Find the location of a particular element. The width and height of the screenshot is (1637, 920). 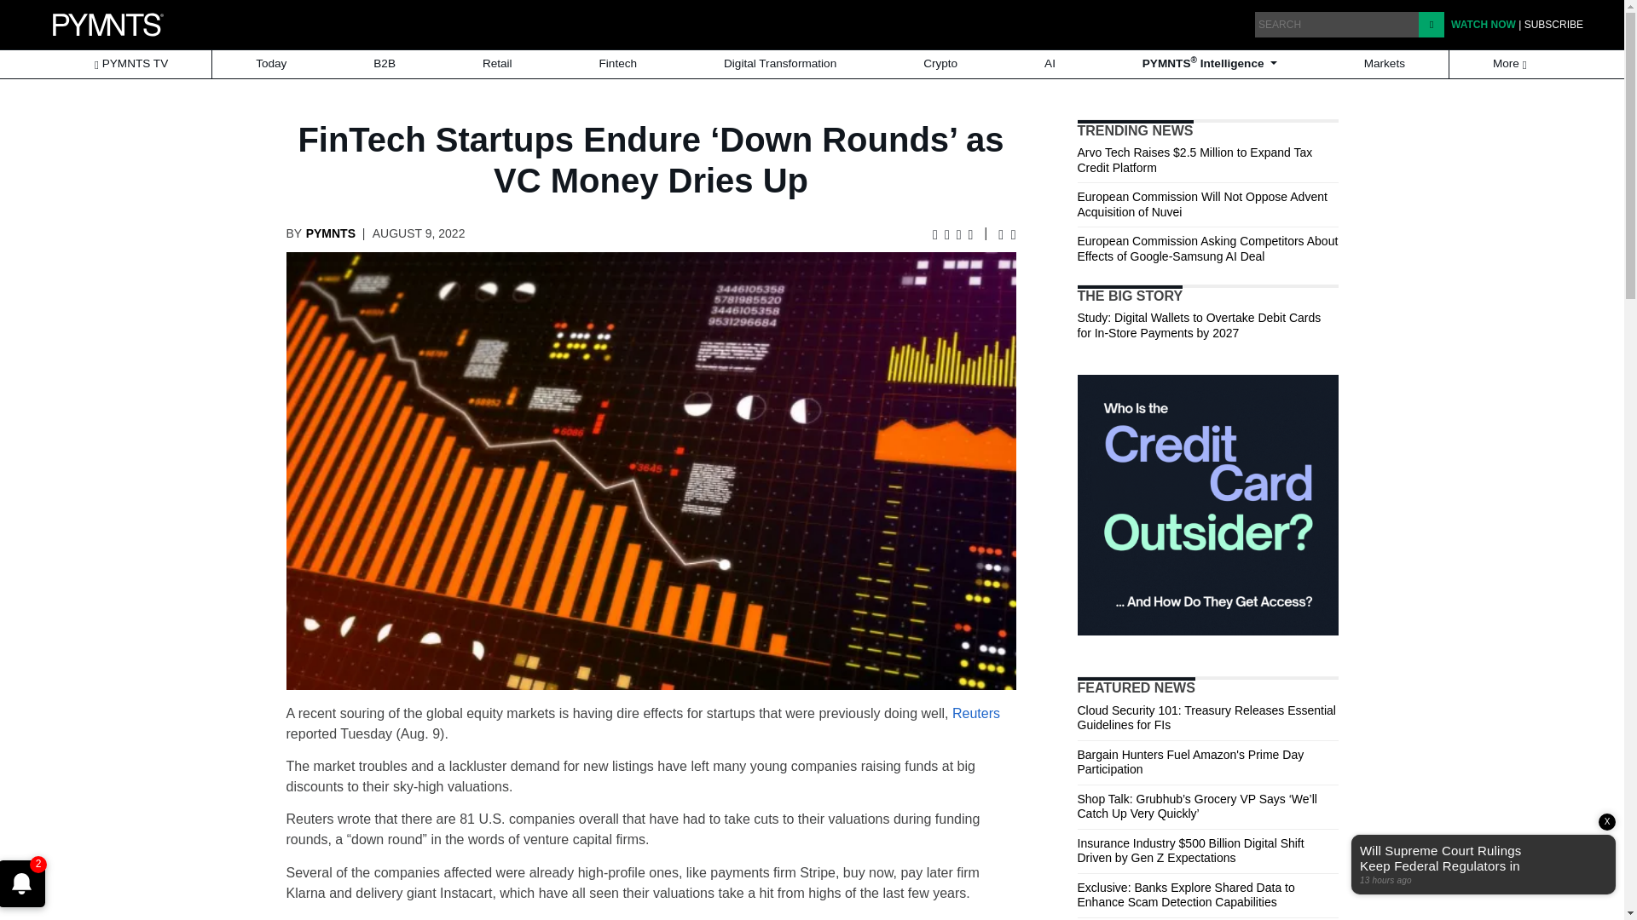

B2B is located at coordinates (384, 64).